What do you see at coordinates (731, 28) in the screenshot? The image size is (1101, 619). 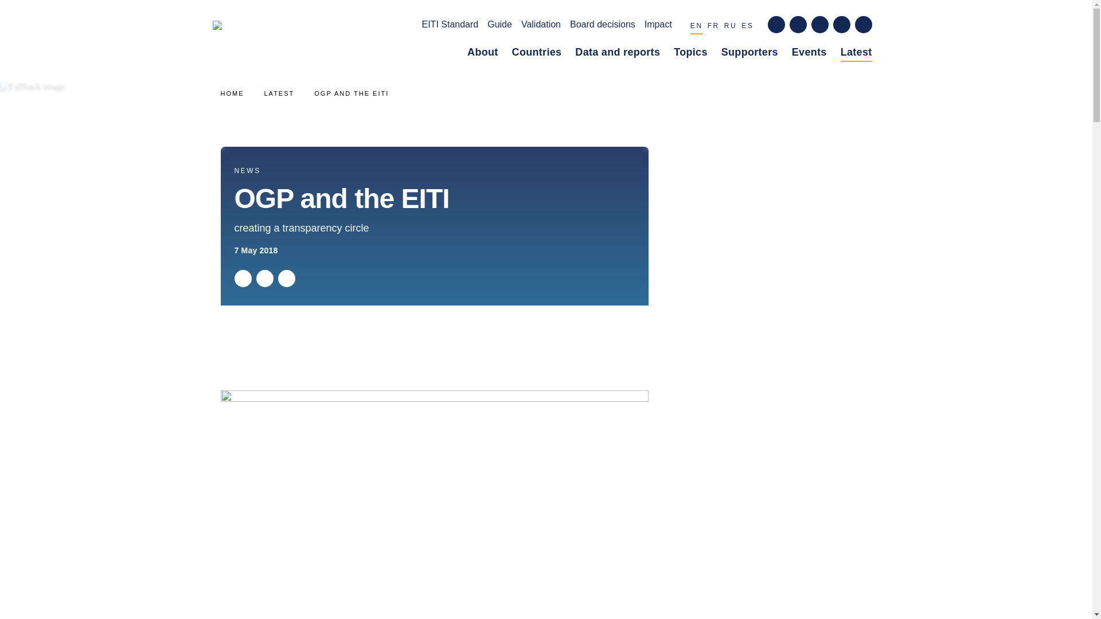 I see `RU` at bounding box center [731, 28].